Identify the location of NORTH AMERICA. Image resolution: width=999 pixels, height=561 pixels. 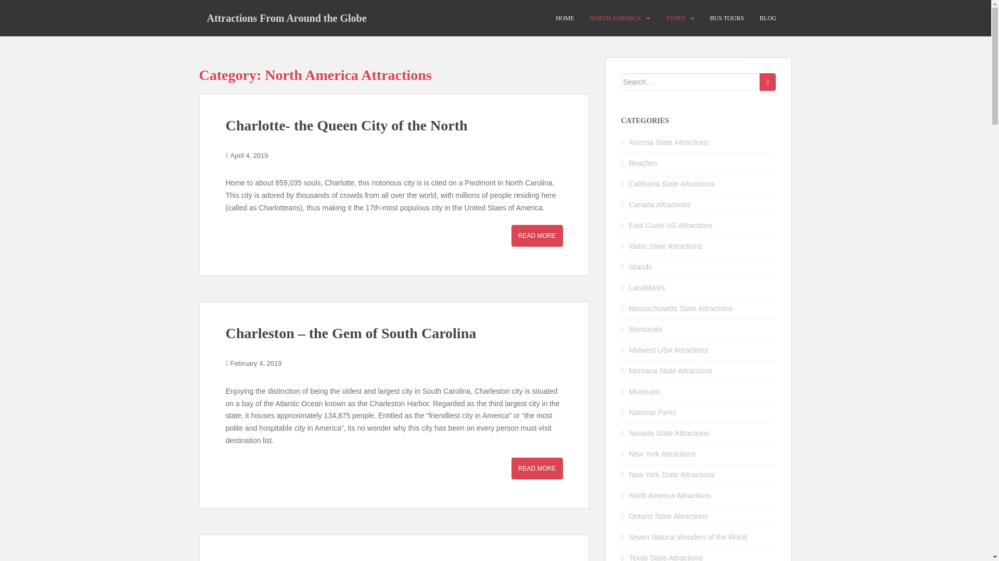
(616, 18).